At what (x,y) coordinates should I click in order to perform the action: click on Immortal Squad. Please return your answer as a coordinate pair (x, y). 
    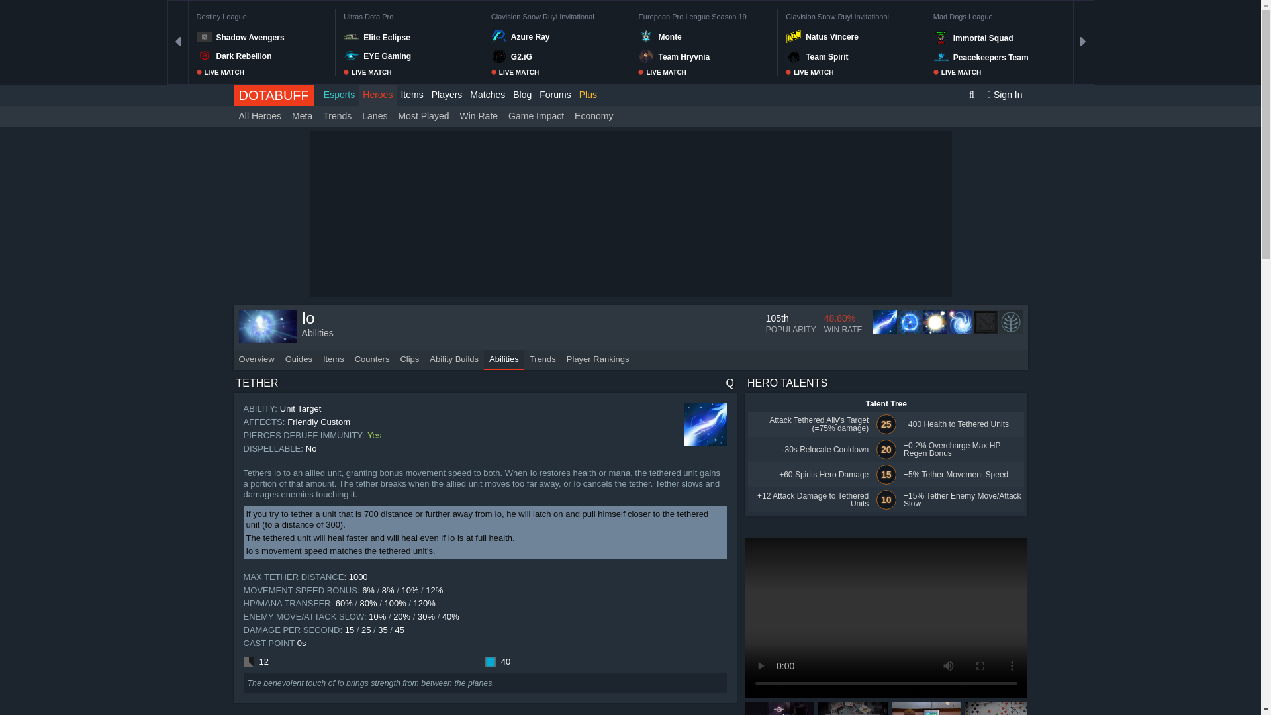
    Looking at the image, I should click on (1009, 38).